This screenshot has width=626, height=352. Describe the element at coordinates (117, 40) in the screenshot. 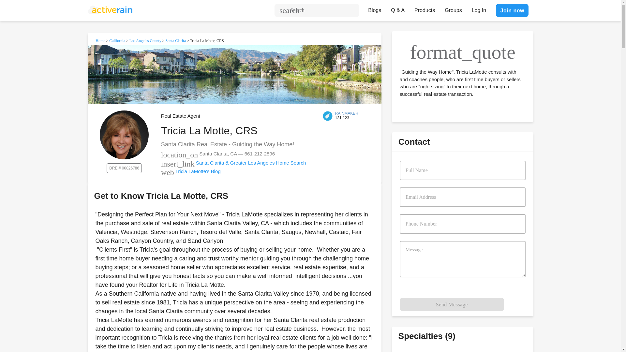

I see `California` at that location.